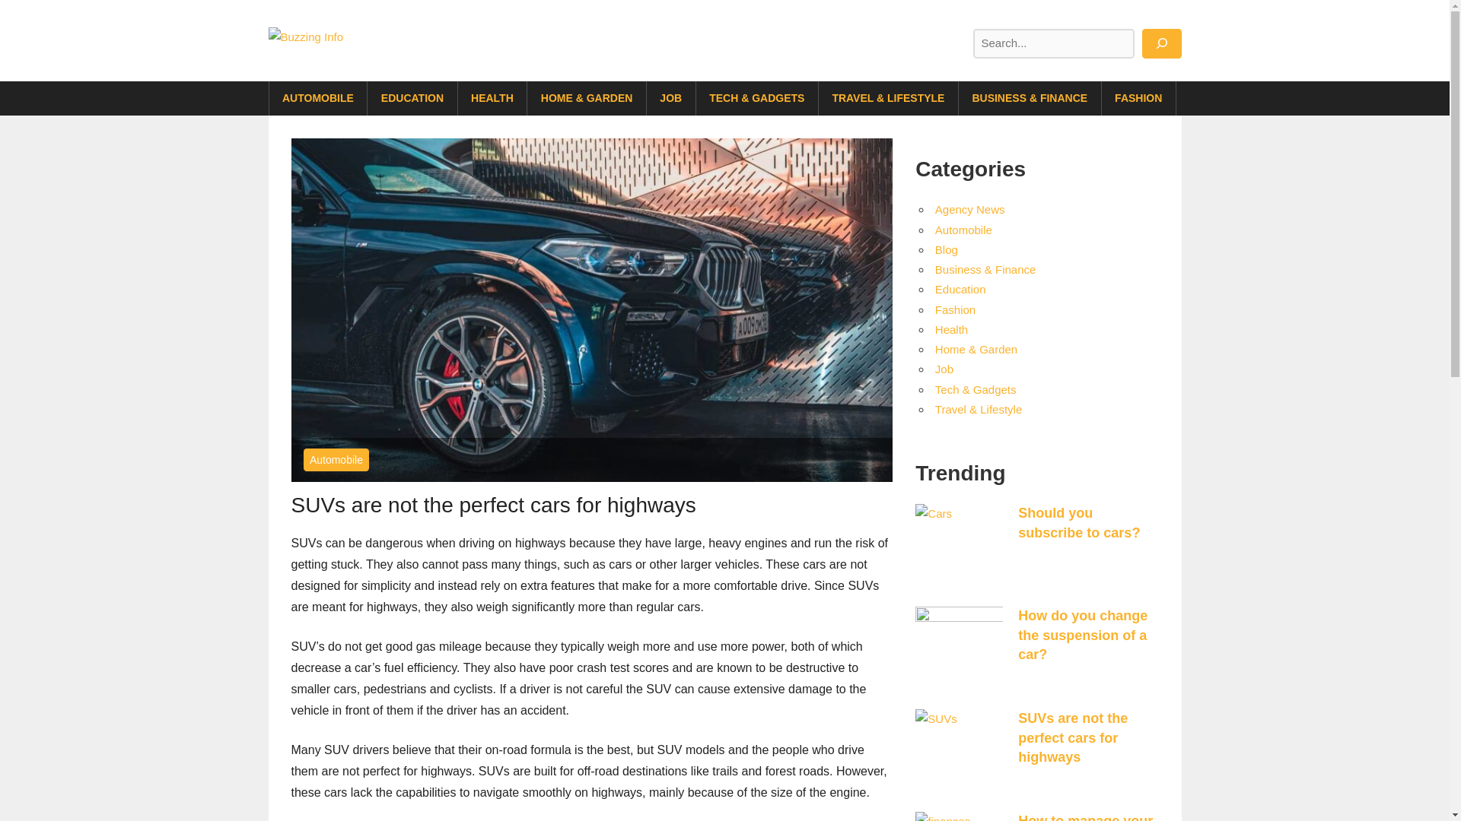  What do you see at coordinates (969, 209) in the screenshot?
I see `Agency News` at bounding box center [969, 209].